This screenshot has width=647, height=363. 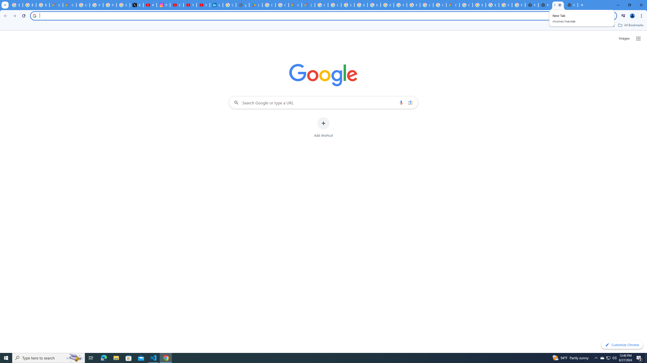 What do you see at coordinates (203, 5) in the screenshot?
I see `YouTube Culture & Trends - YouTube Top 10, 2021` at bounding box center [203, 5].